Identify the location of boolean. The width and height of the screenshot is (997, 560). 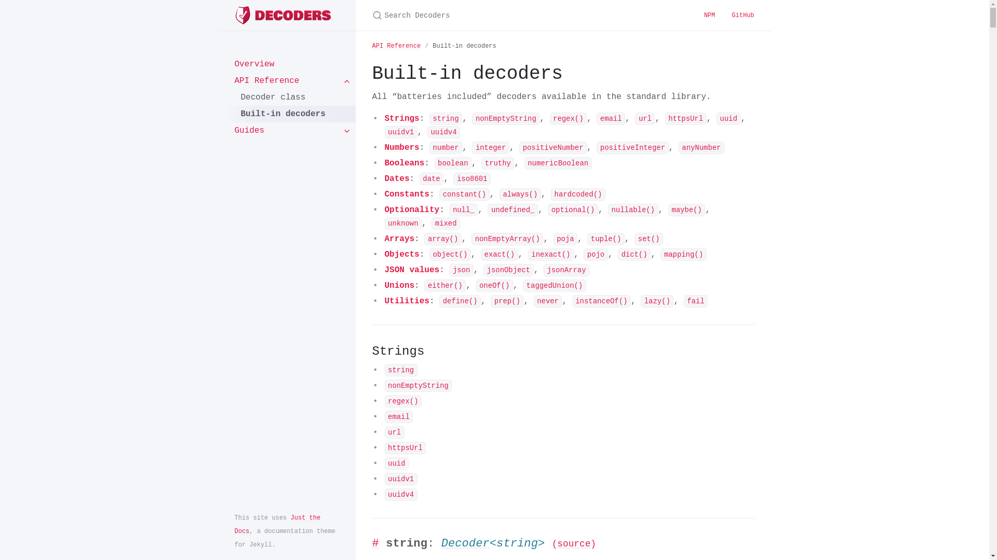
(453, 163).